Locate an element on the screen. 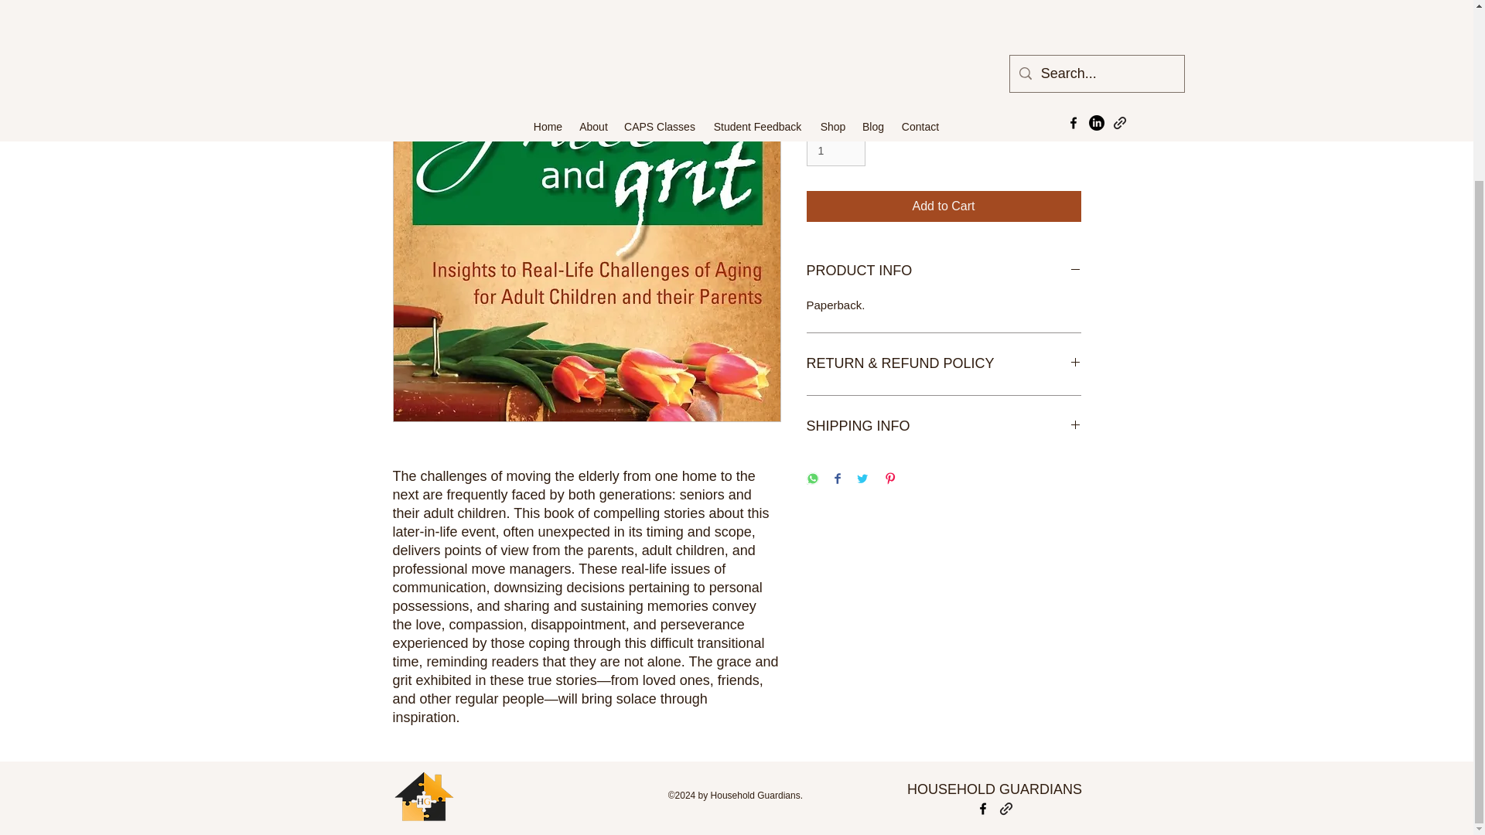 This screenshot has width=1485, height=835. 1 is located at coordinates (835, 151).